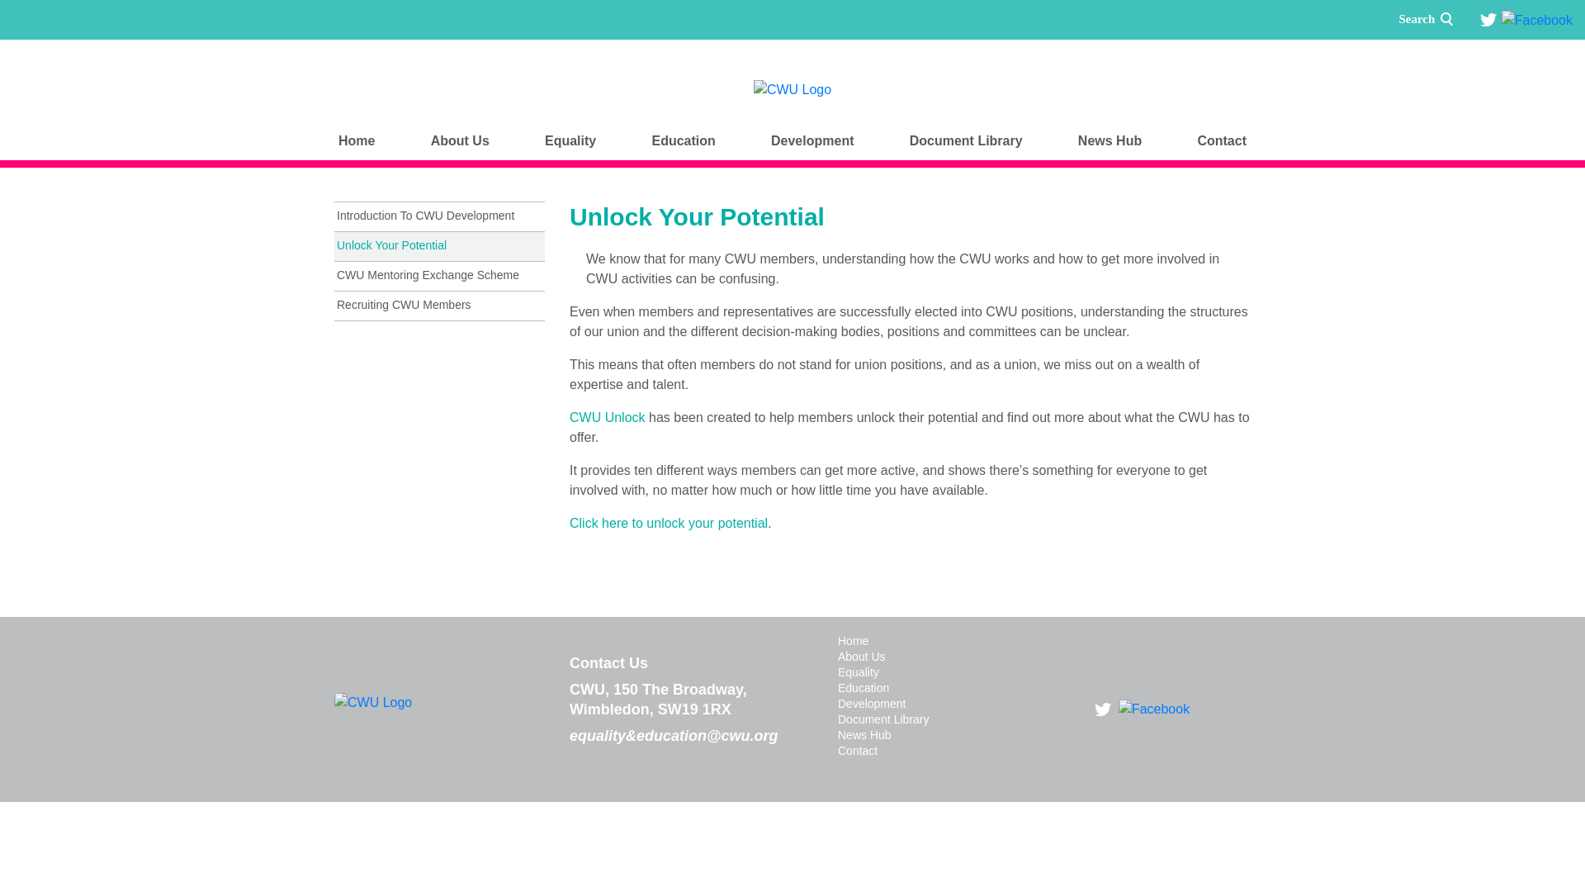 This screenshot has height=892, width=1585. Describe the element at coordinates (812, 140) in the screenshot. I see `Development` at that location.